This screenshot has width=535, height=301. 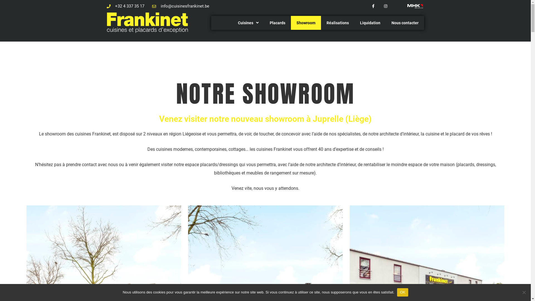 What do you see at coordinates (278, 23) in the screenshot?
I see `Placards` at bounding box center [278, 23].